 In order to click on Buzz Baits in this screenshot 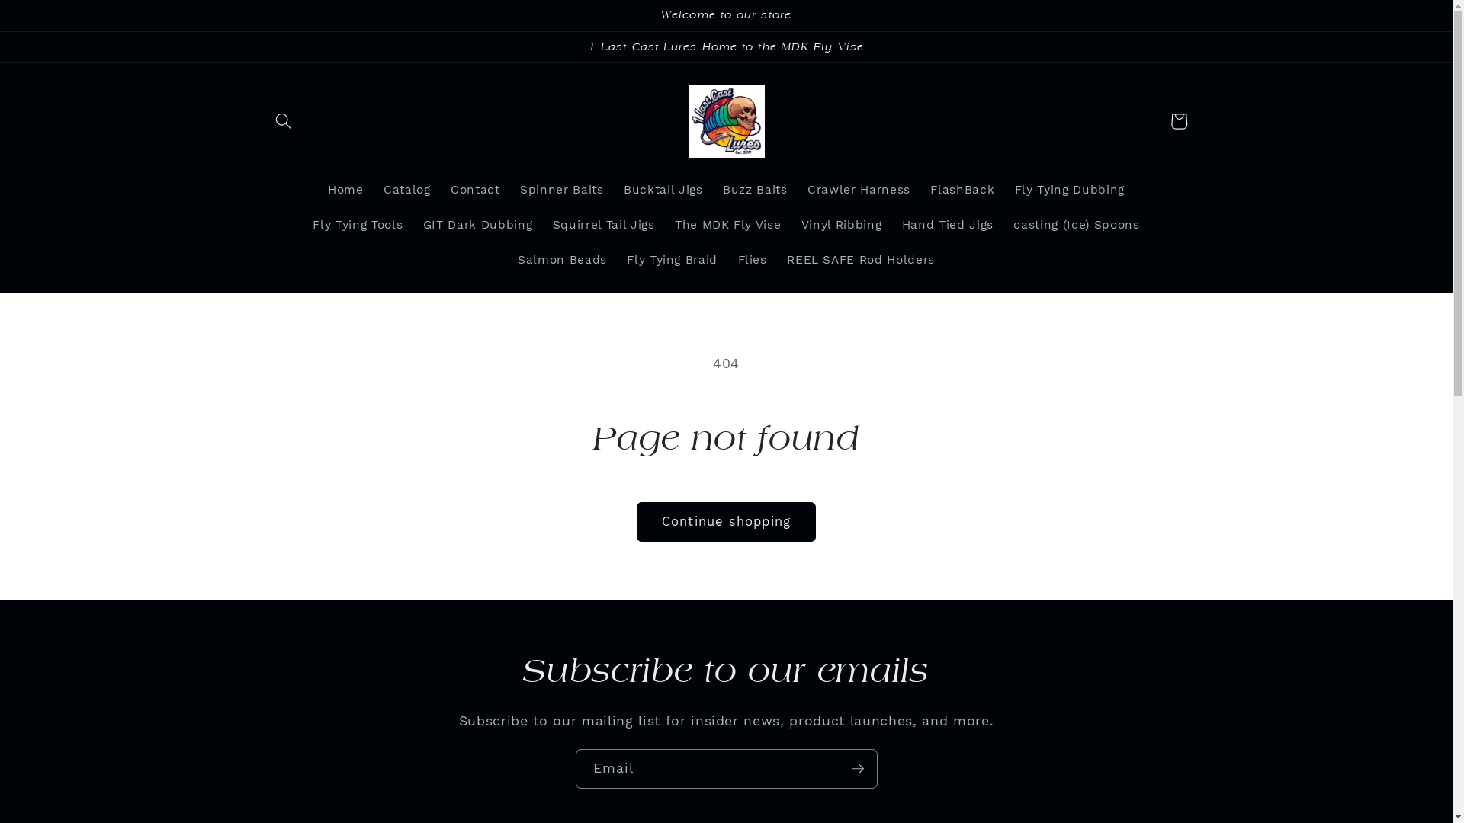, I will do `click(755, 191)`.